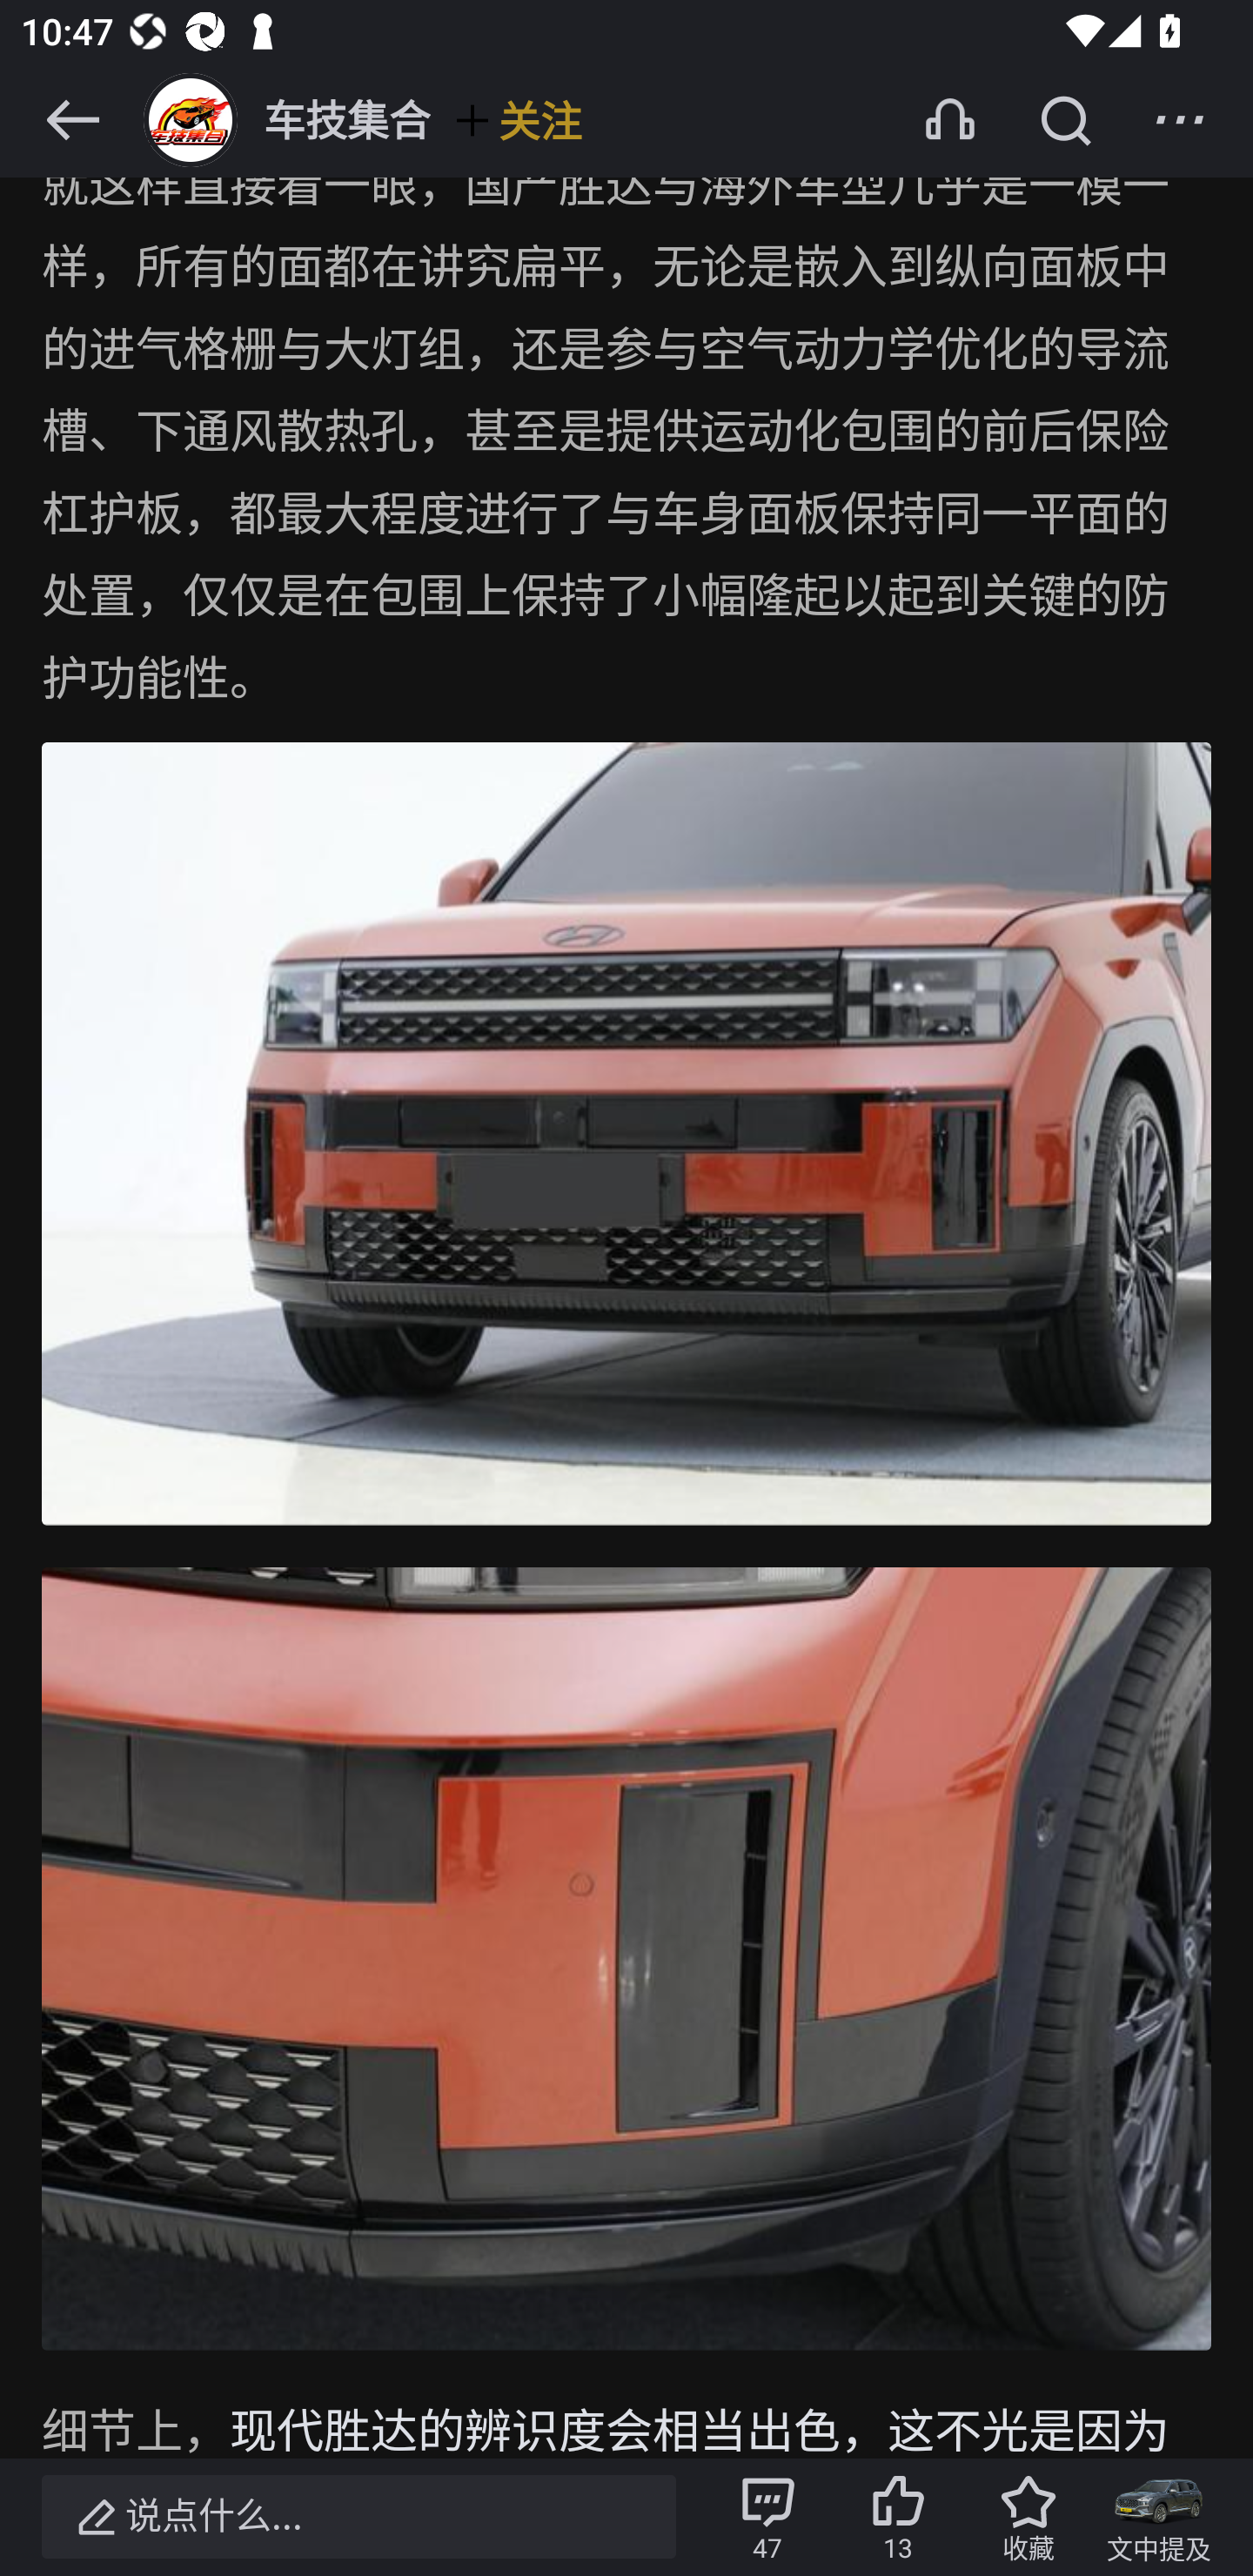 This screenshot has width=1253, height=2576. I want to click on , so click(1180, 119).